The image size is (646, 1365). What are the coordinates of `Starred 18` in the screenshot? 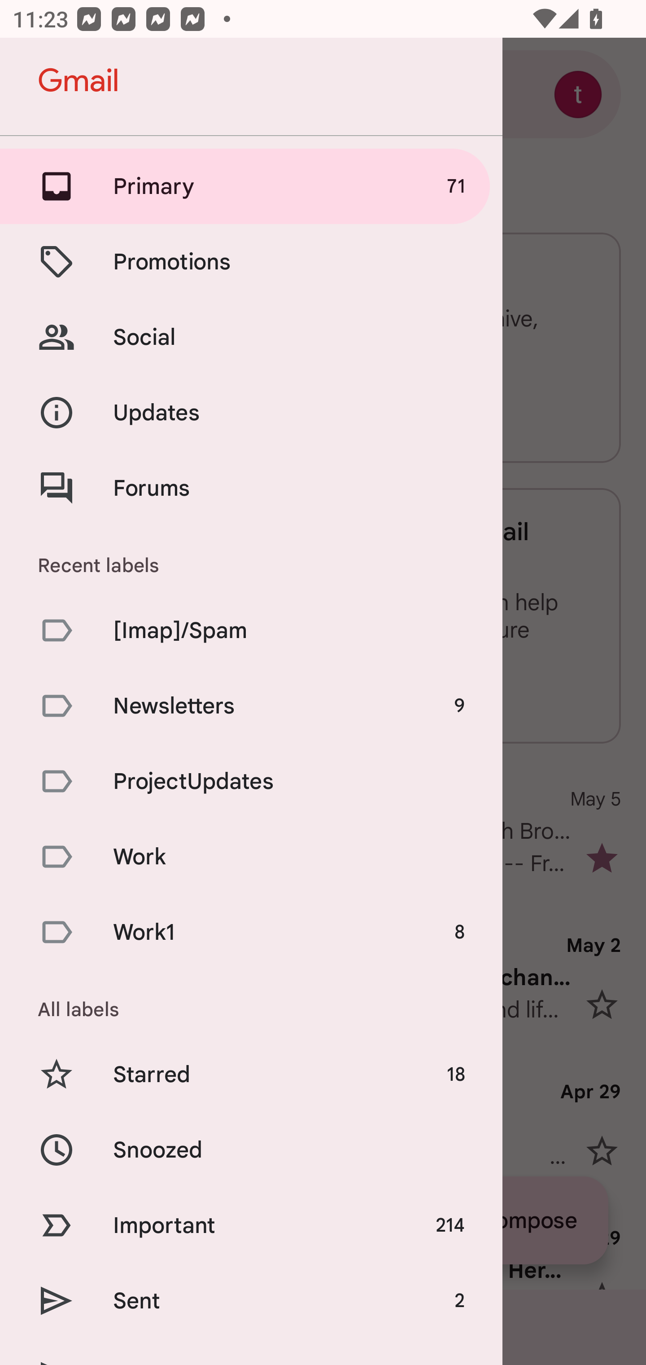 It's located at (251, 1075).